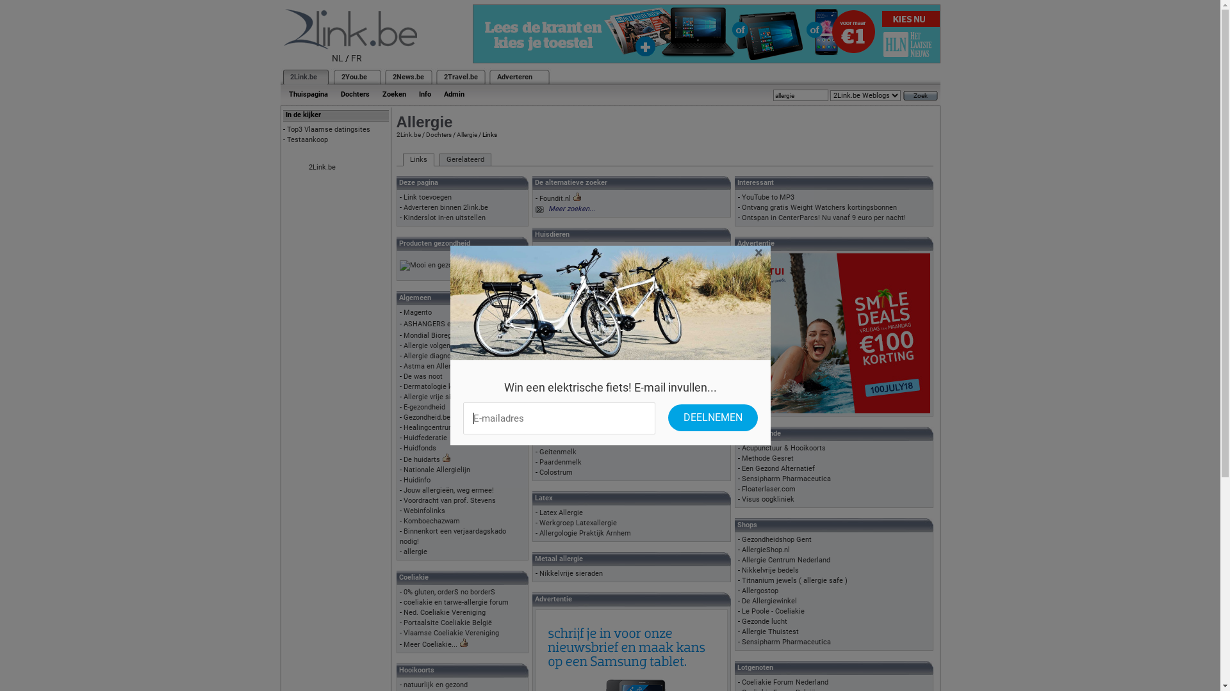 The height and width of the screenshot is (691, 1230). I want to click on Bij en bites, so click(557, 392).